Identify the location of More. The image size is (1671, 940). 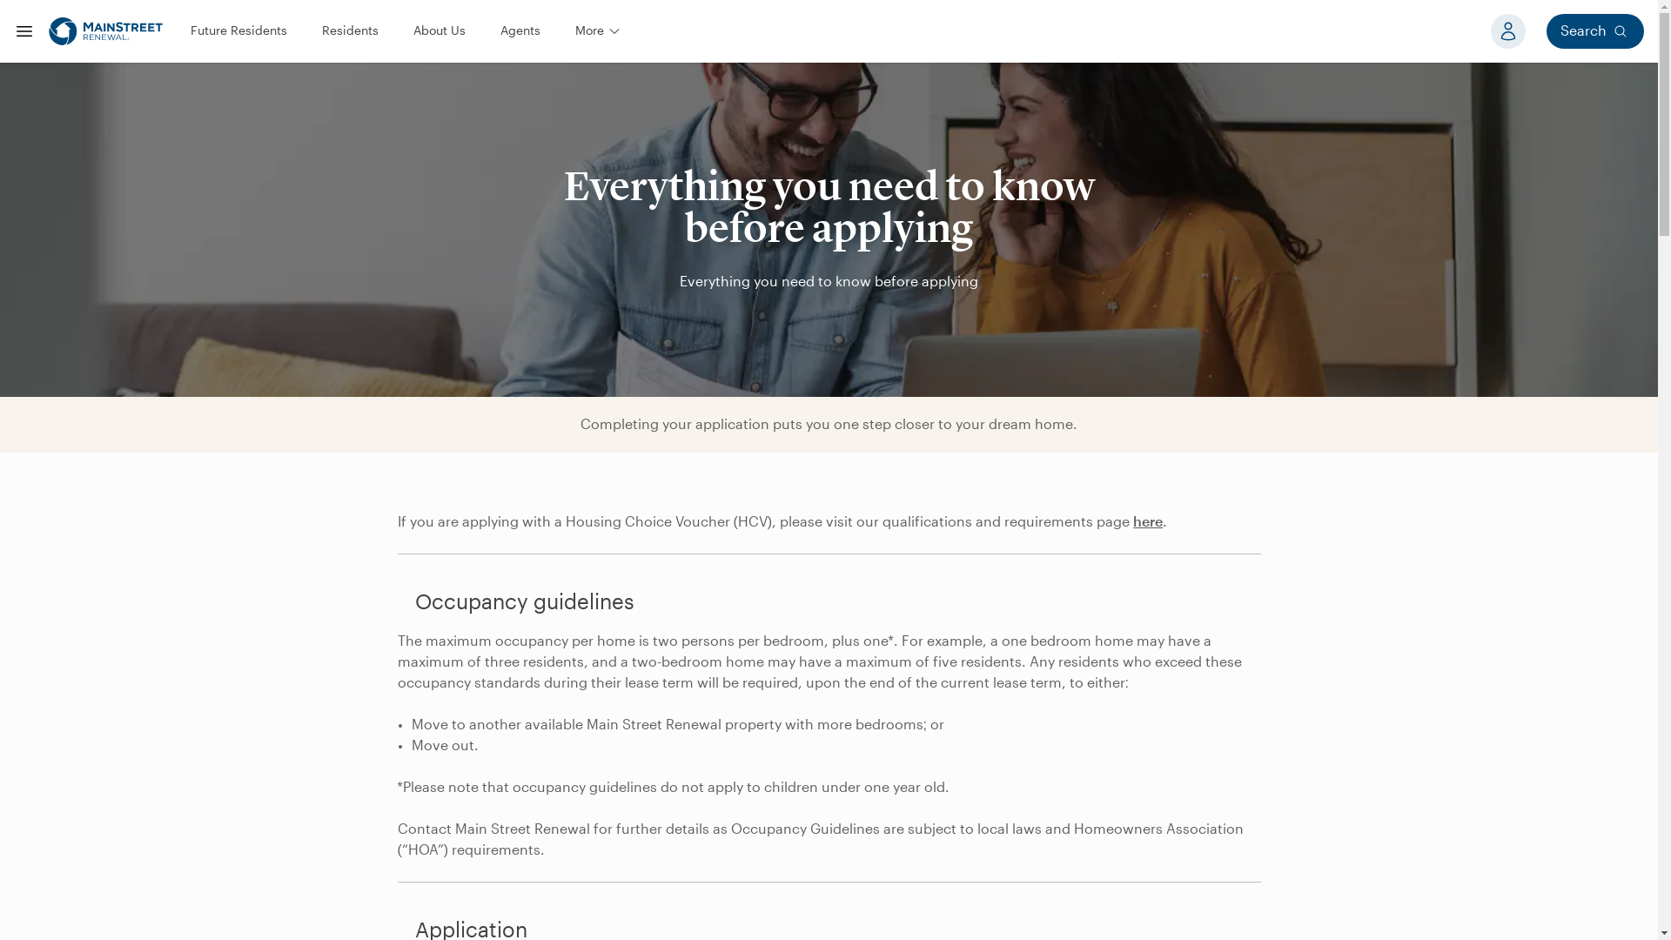
(598, 31).